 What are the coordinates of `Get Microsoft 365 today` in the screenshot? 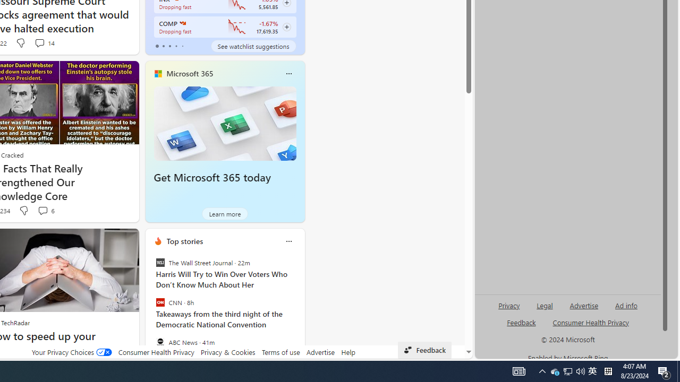 It's located at (212, 178).